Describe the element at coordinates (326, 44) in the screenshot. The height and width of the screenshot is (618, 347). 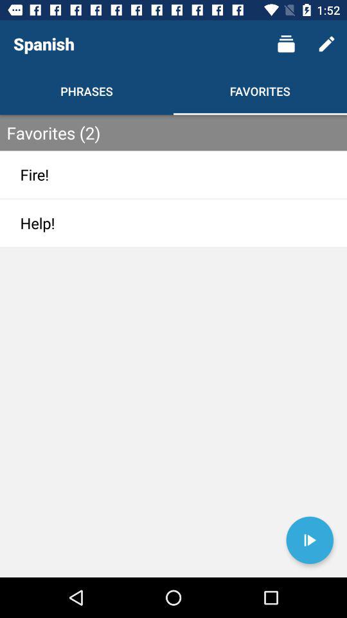
I see `tap the item above favorites (2) icon` at that location.